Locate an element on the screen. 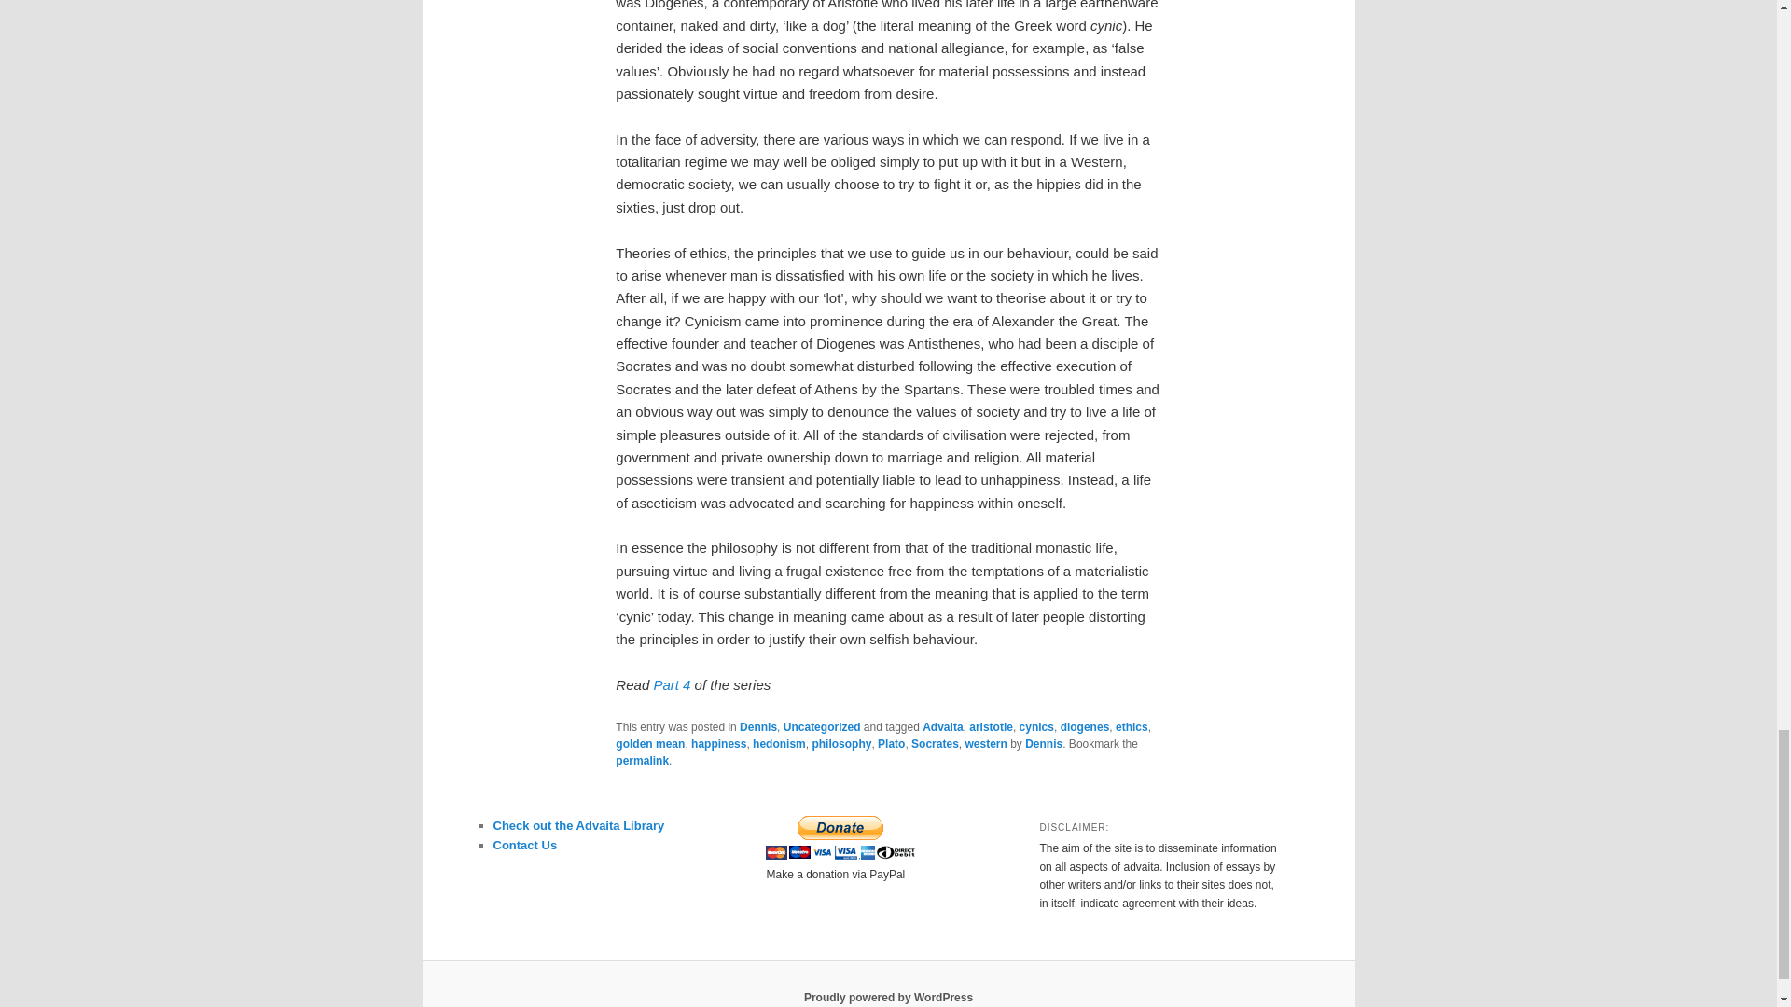  Provide suggestions, report problems etc is located at coordinates (524, 845).